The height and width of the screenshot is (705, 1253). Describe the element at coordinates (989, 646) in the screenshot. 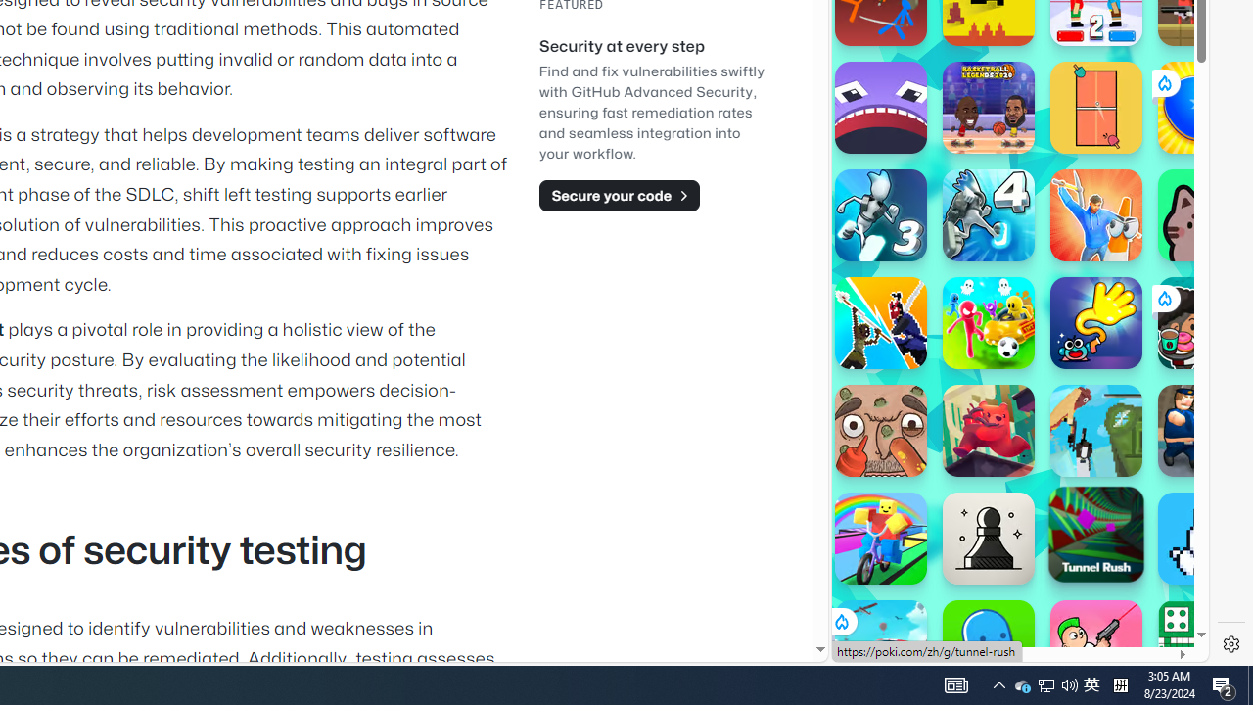

I see `Goober World` at that location.